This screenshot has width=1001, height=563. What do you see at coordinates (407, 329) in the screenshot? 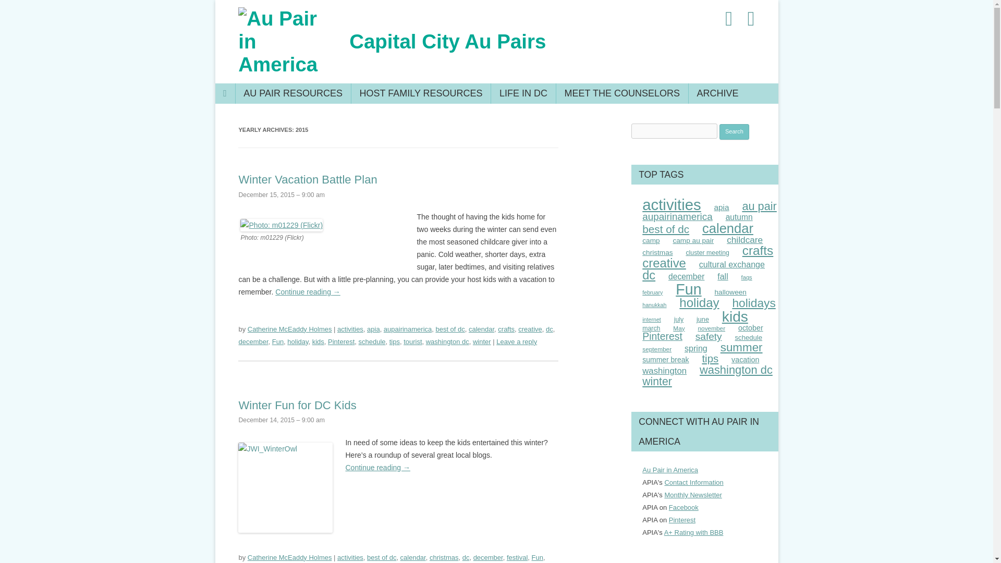
I see `aupairinamerica` at bounding box center [407, 329].